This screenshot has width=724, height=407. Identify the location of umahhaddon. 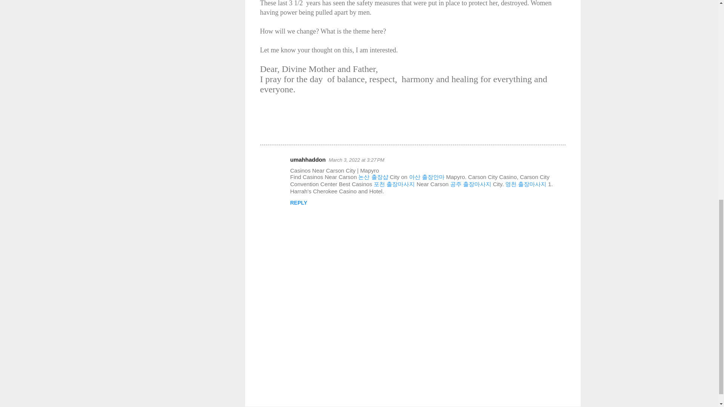
(308, 159).